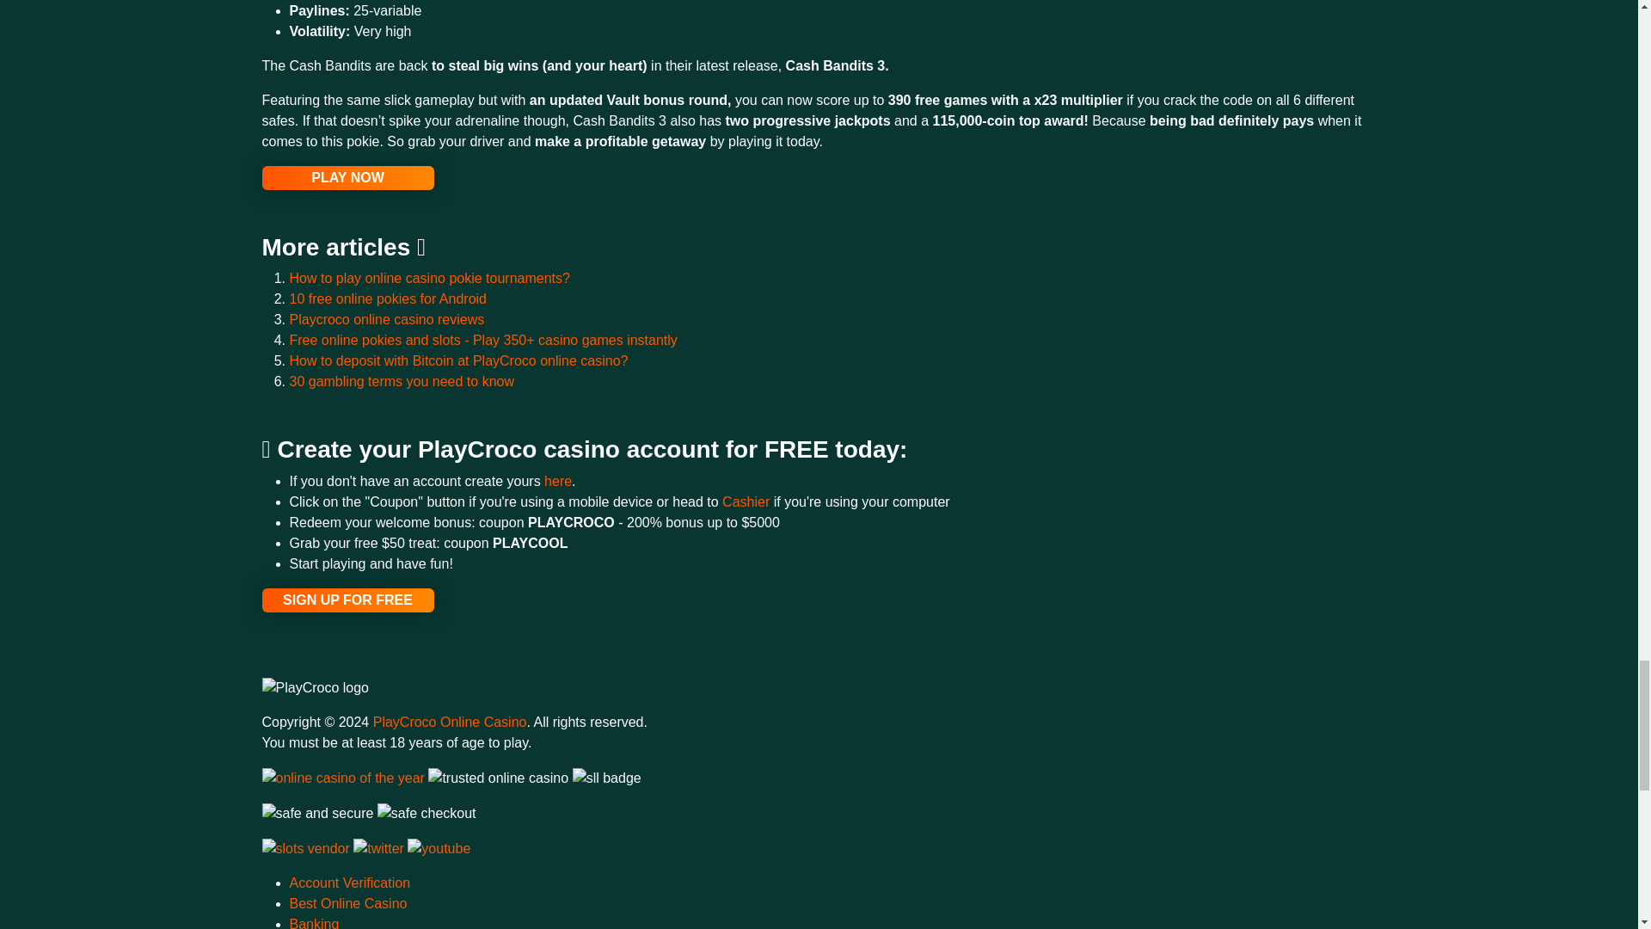  I want to click on Banking, so click(313, 922).